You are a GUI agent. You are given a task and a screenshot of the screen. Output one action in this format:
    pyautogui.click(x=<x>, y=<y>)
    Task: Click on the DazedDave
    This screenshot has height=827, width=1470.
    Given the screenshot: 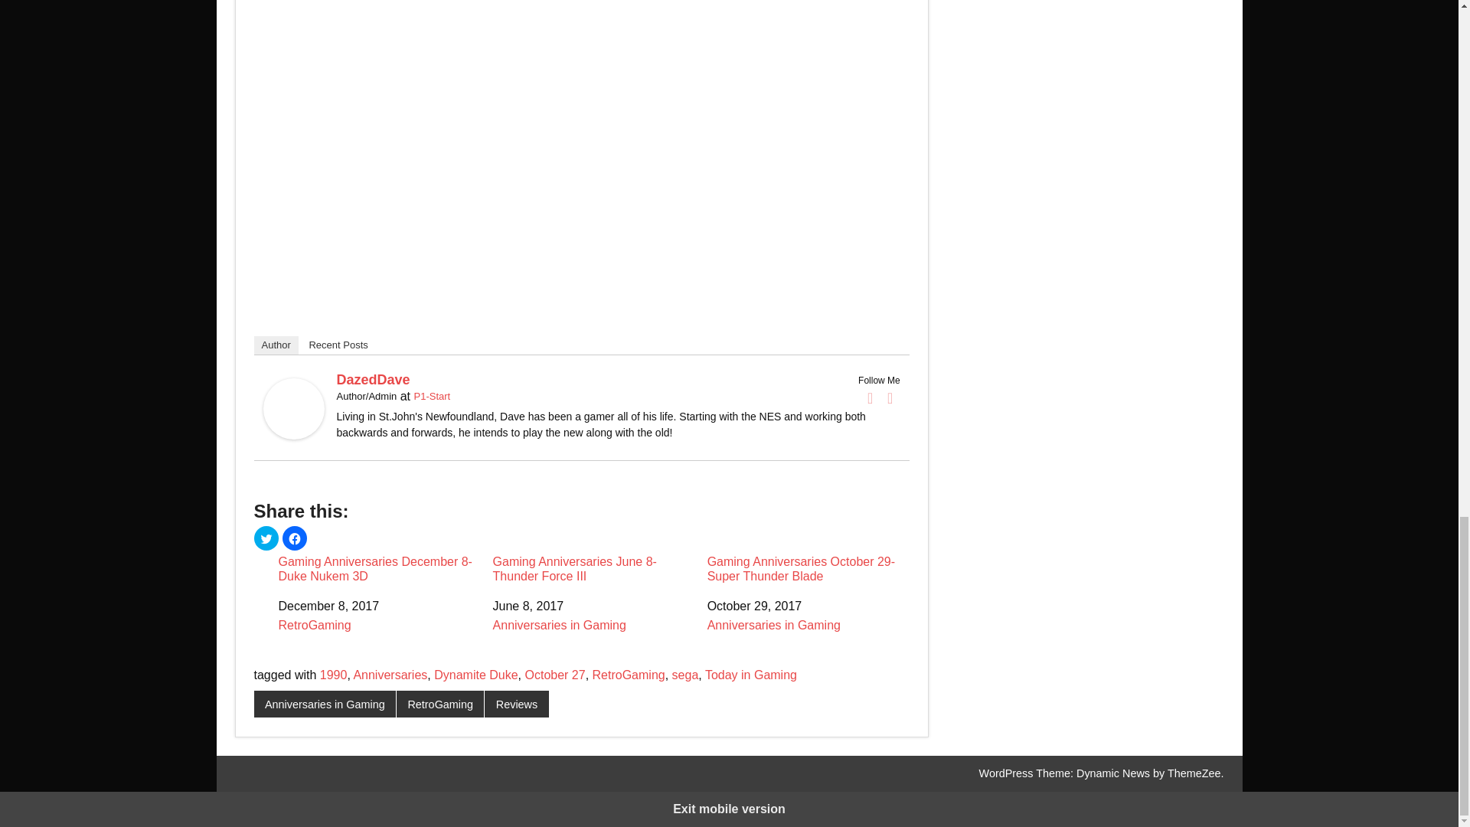 What is the action you would take?
    pyautogui.click(x=294, y=435)
    